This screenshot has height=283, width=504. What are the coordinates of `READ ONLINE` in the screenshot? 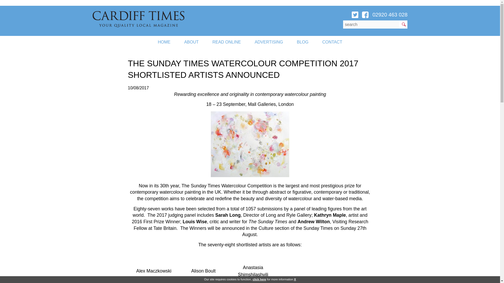 It's located at (226, 42).